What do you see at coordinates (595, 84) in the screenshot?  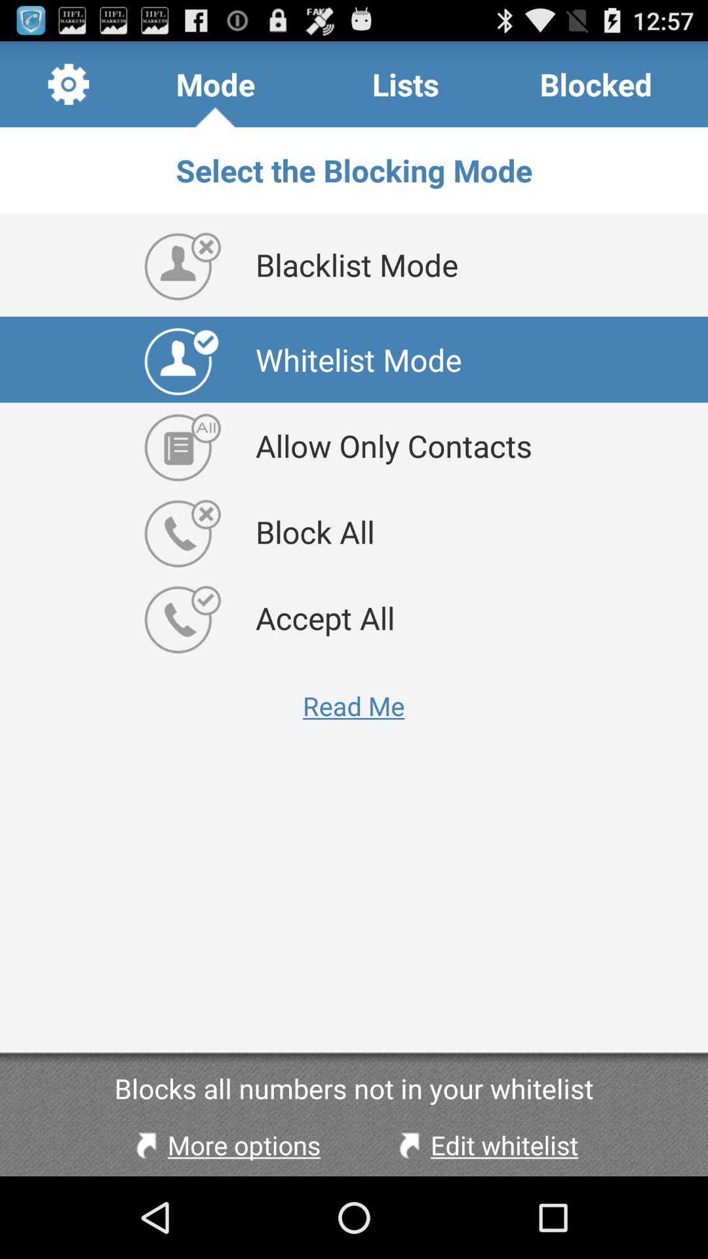 I see `turn on blocked item` at bounding box center [595, 84].